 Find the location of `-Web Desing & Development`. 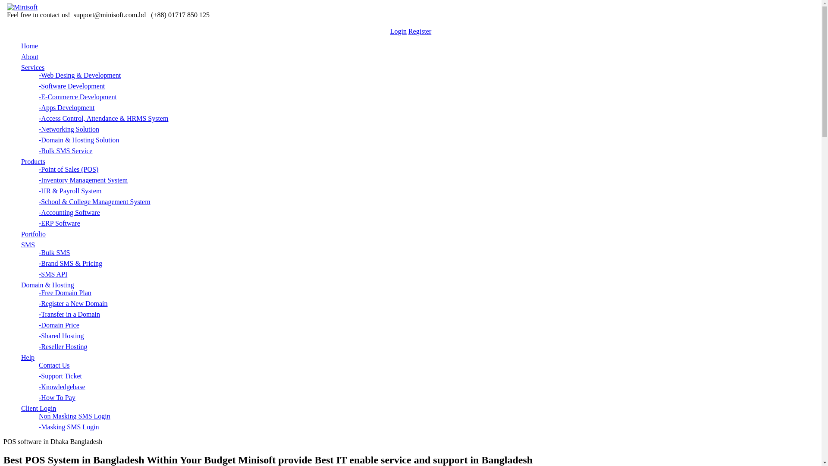

-Web Desing & Development is located at coordinates (80, 75).